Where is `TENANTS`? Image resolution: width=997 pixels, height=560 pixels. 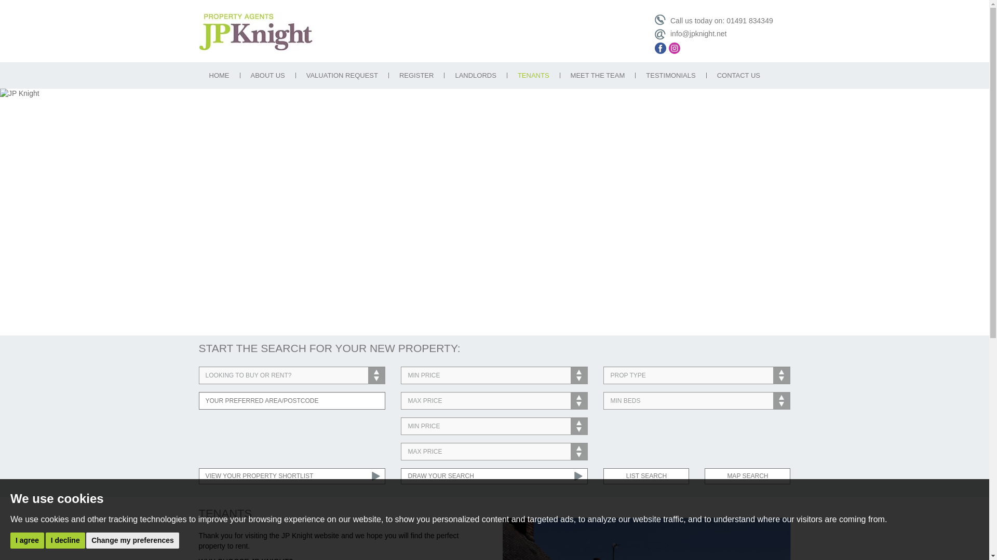
TENANTS is located at coordinates (533, 76).